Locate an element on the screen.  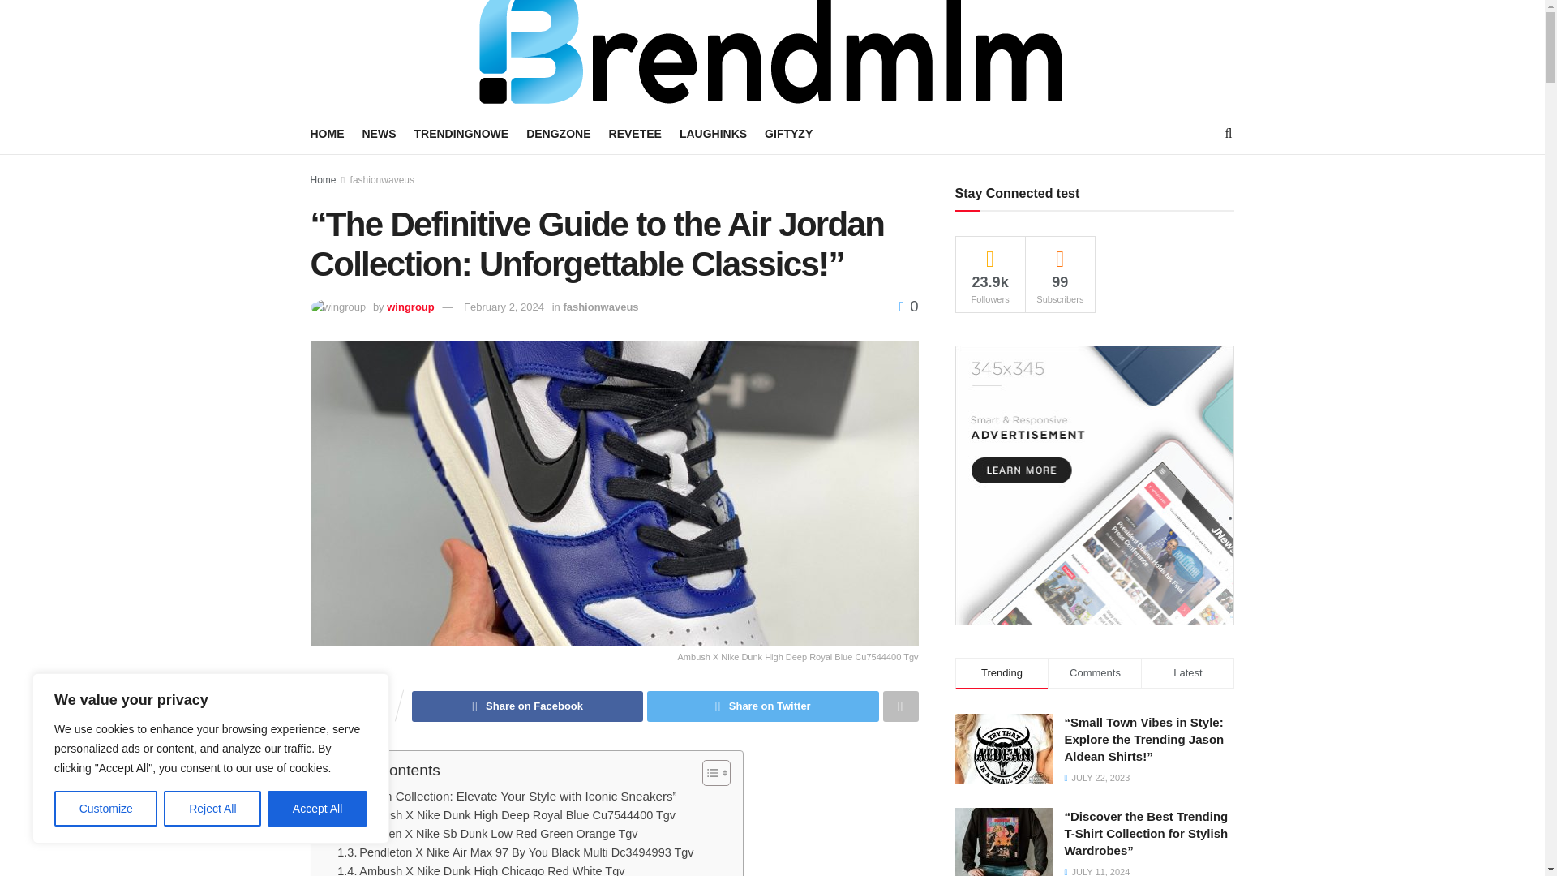
REVETEE is located at coordinates (635, 134).